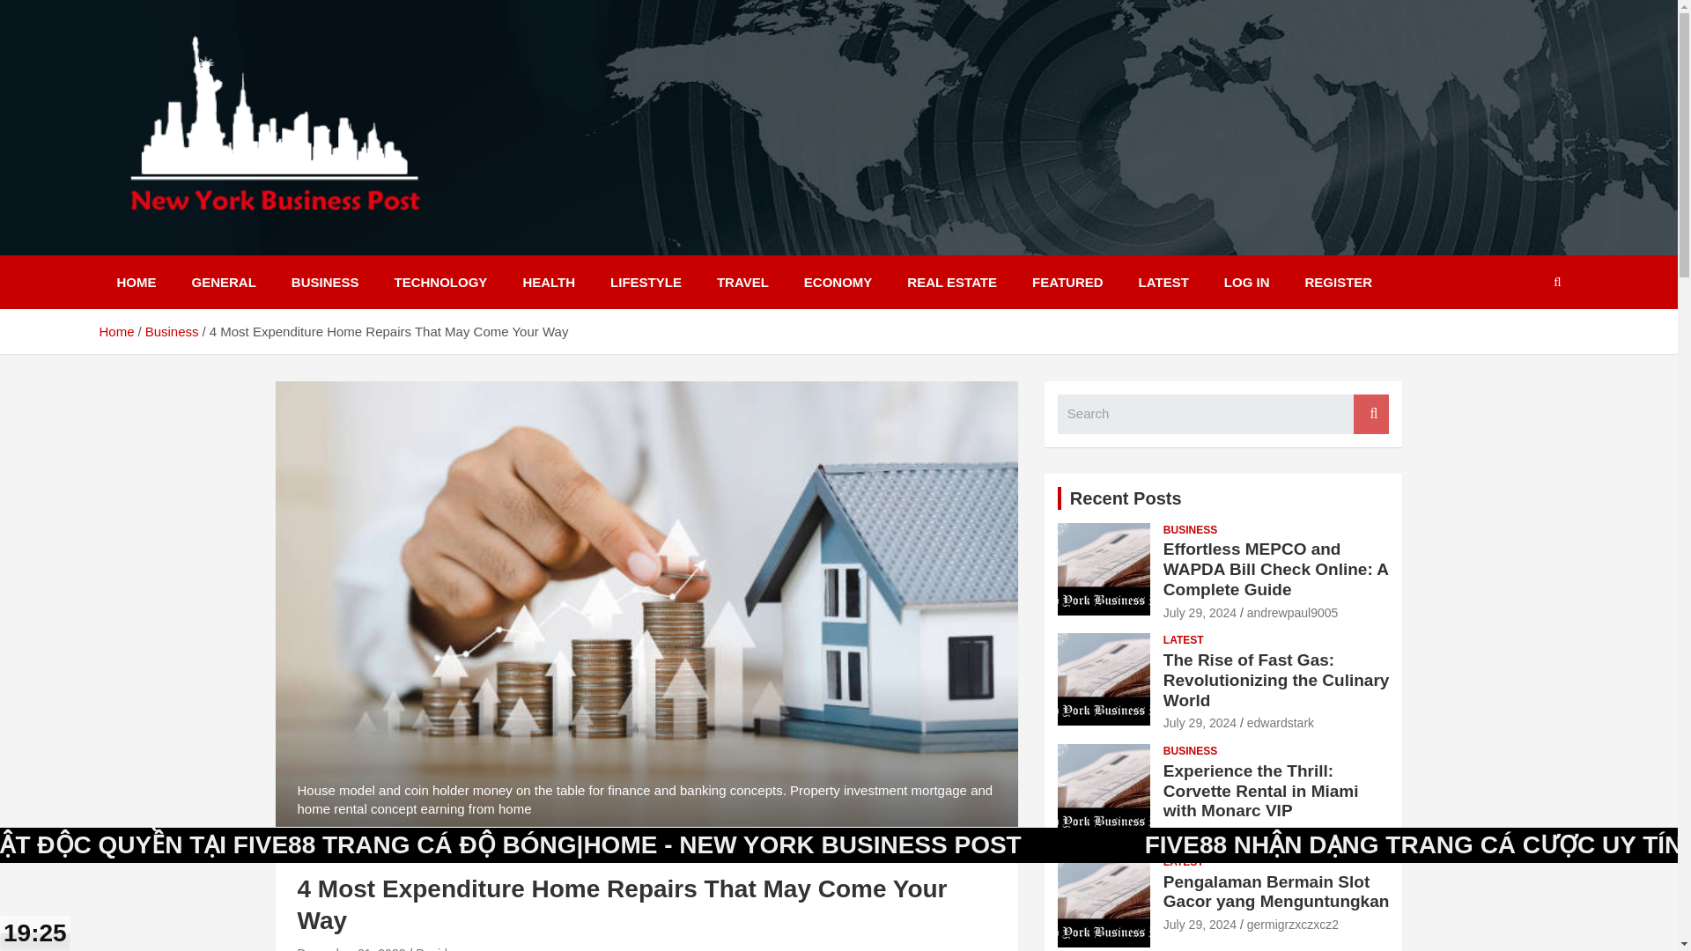 The width and height of the screenshot is (1691, 951). What do you see at coordinates (441, 282) in the screenshot?
I see `TECHNOLOGY` at bounding box center [441, 282].